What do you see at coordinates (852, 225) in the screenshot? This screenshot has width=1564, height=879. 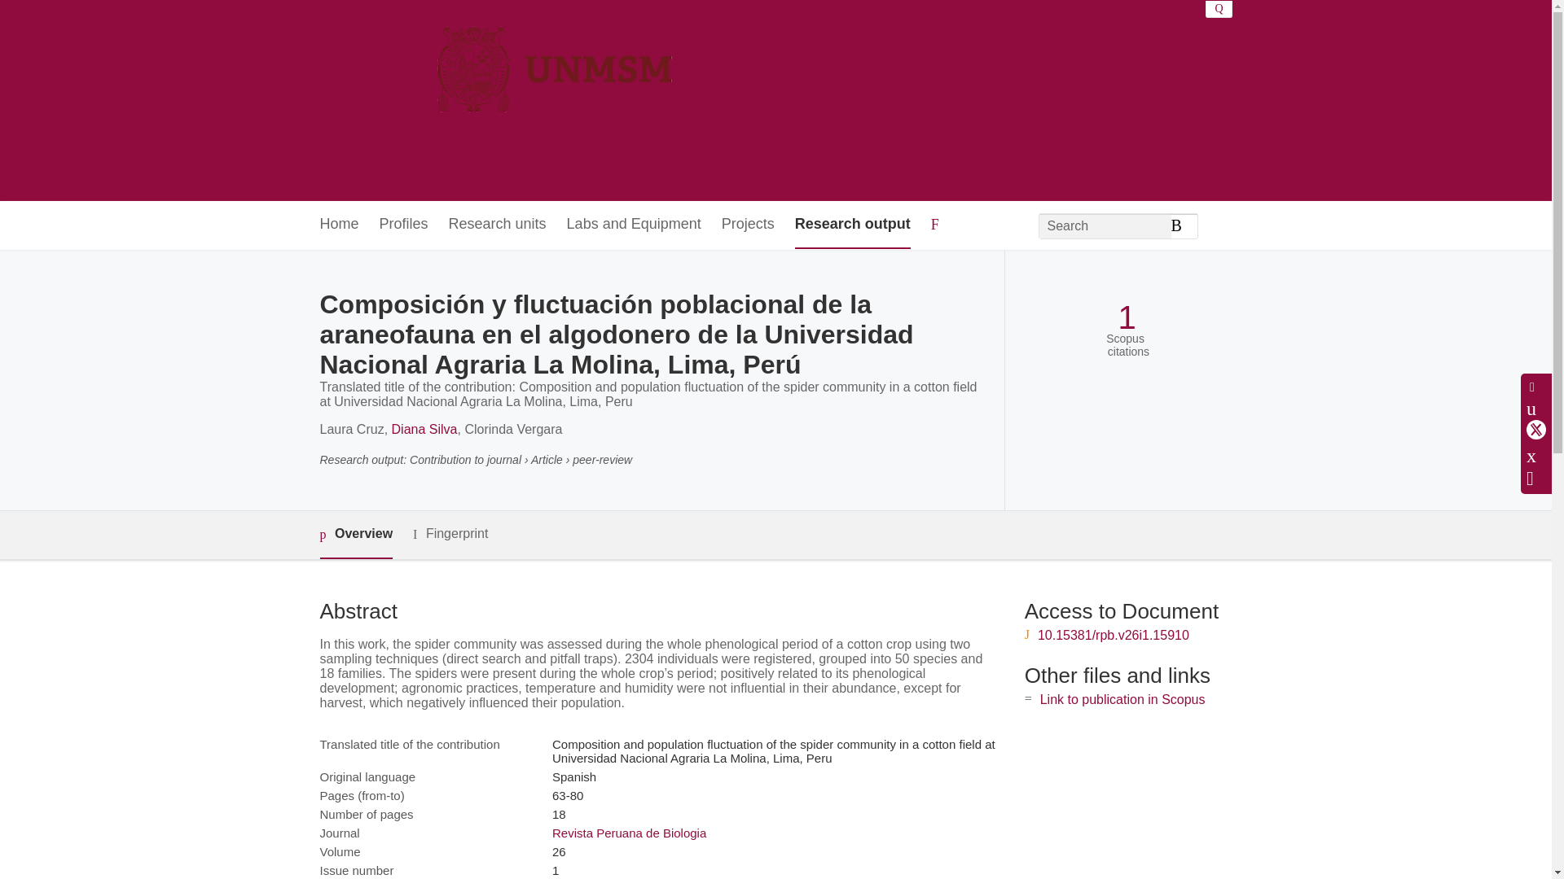 I see `Research output` at bounding box center [852, 225].